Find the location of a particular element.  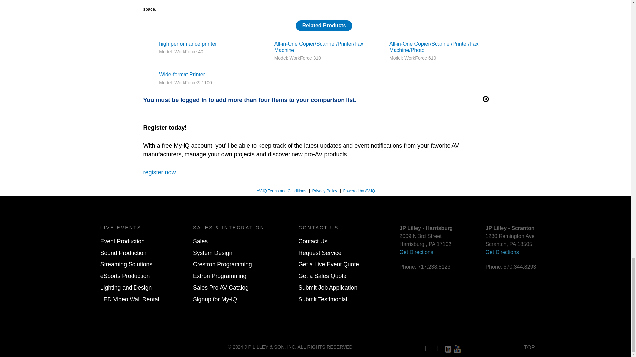

LED Video Wall Rental is located at coordinates (130, 299).